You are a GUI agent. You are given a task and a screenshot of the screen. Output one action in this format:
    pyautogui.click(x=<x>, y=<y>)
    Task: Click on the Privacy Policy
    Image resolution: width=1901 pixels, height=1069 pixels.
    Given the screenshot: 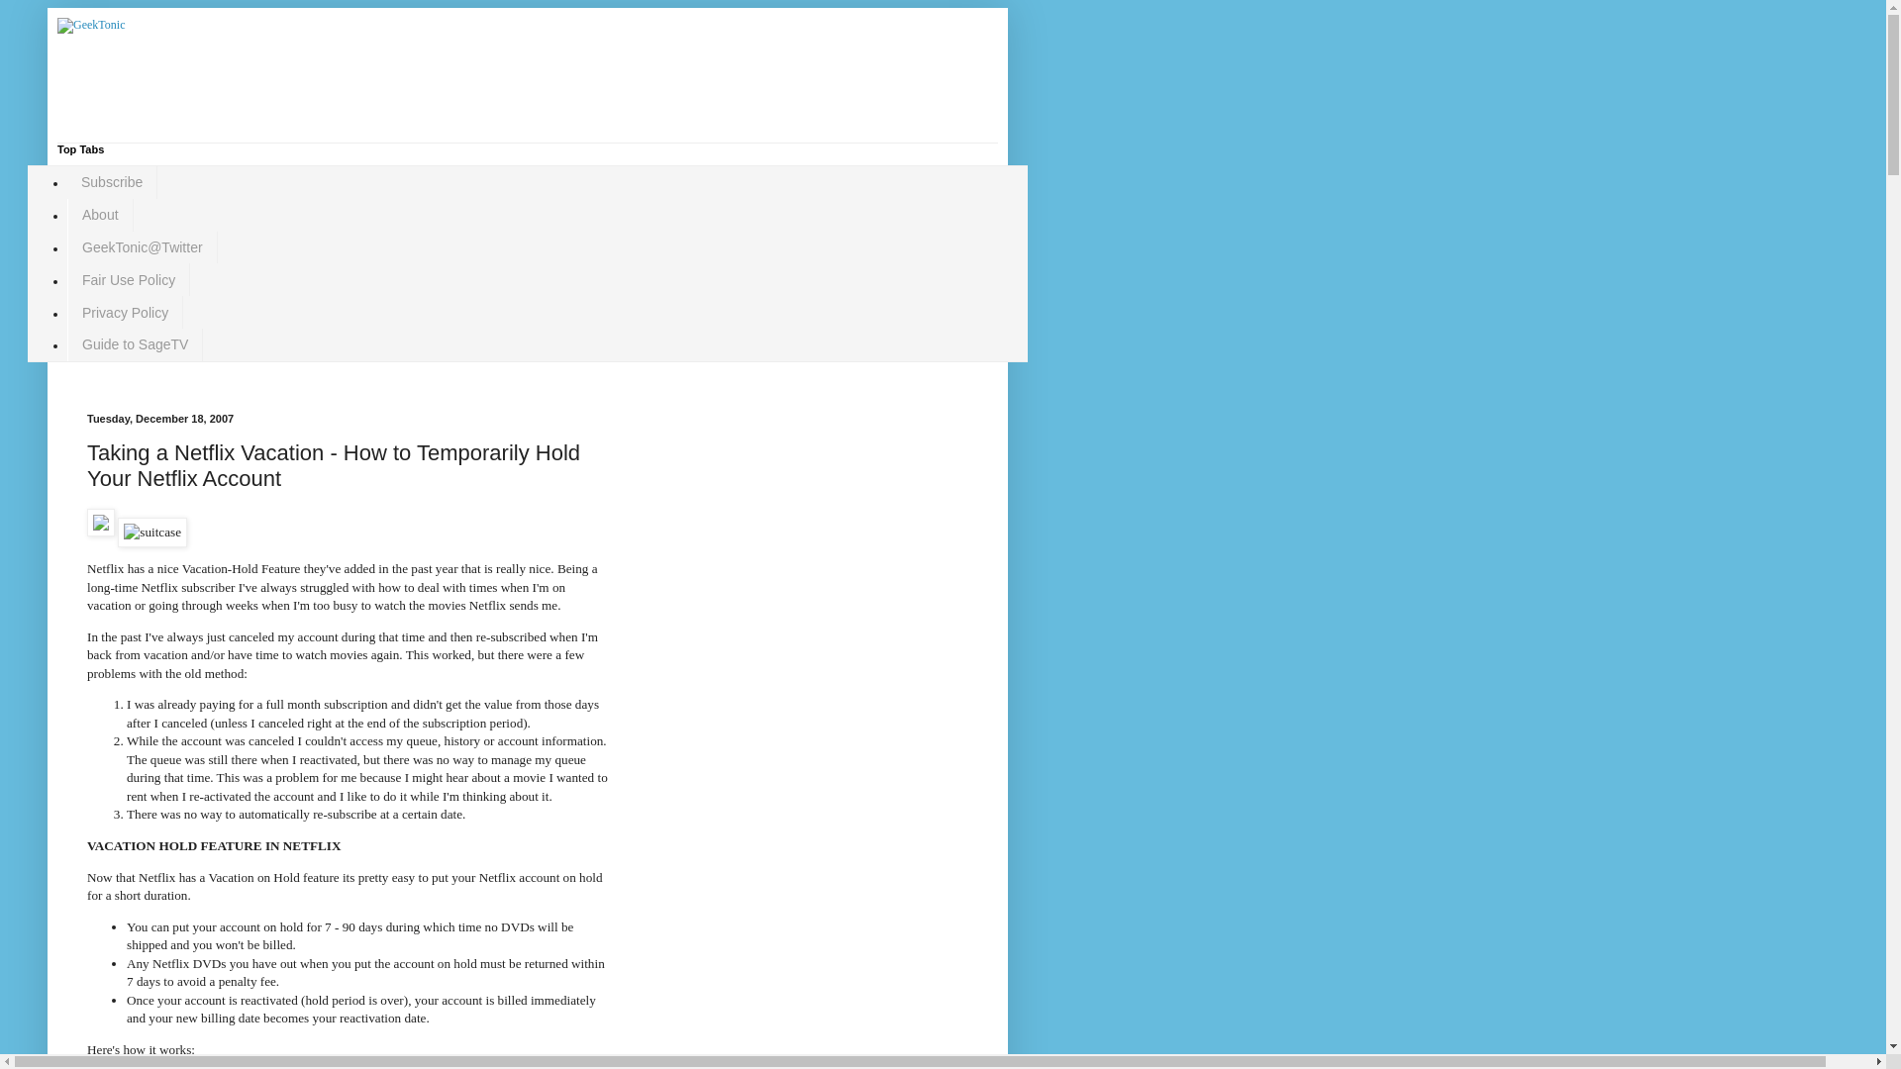 What is the action you would take?
    pyautogui.click(x=125, y=312)
    